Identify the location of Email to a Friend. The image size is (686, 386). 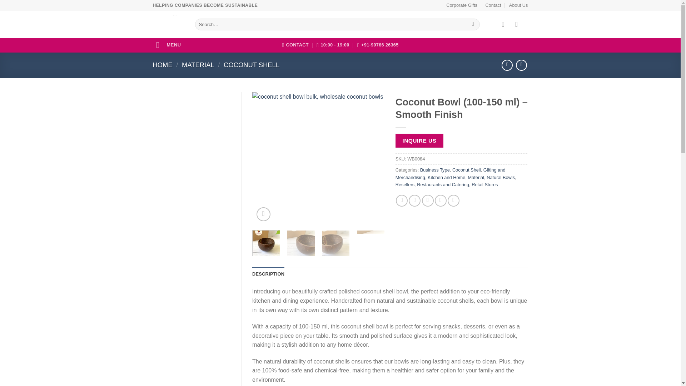
(427, 201).